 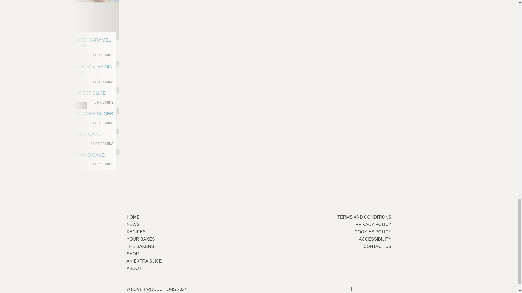 What do you see at coordinates (372, 232) in the screenshot?
I see `NEWS` at bounding box center [372, 232].